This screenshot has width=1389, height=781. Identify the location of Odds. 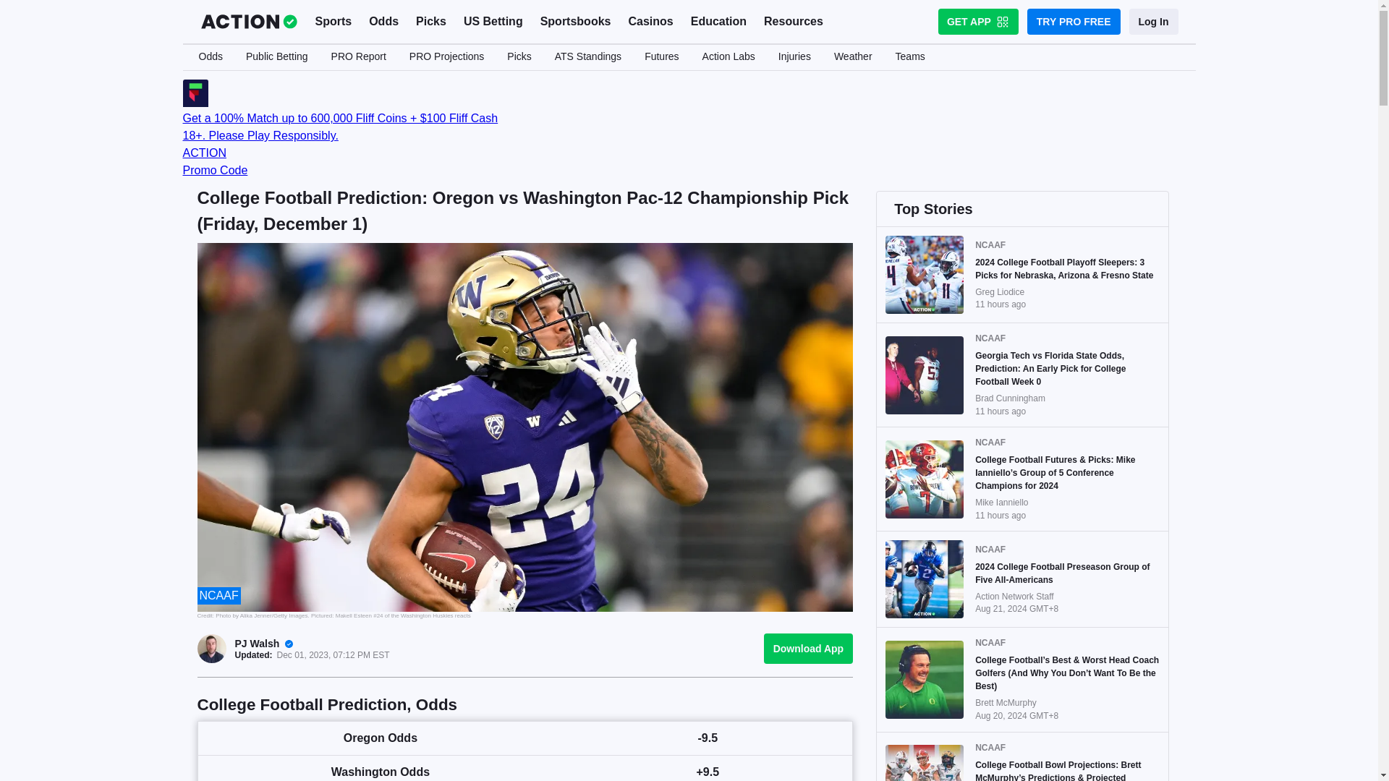
(383, 22).